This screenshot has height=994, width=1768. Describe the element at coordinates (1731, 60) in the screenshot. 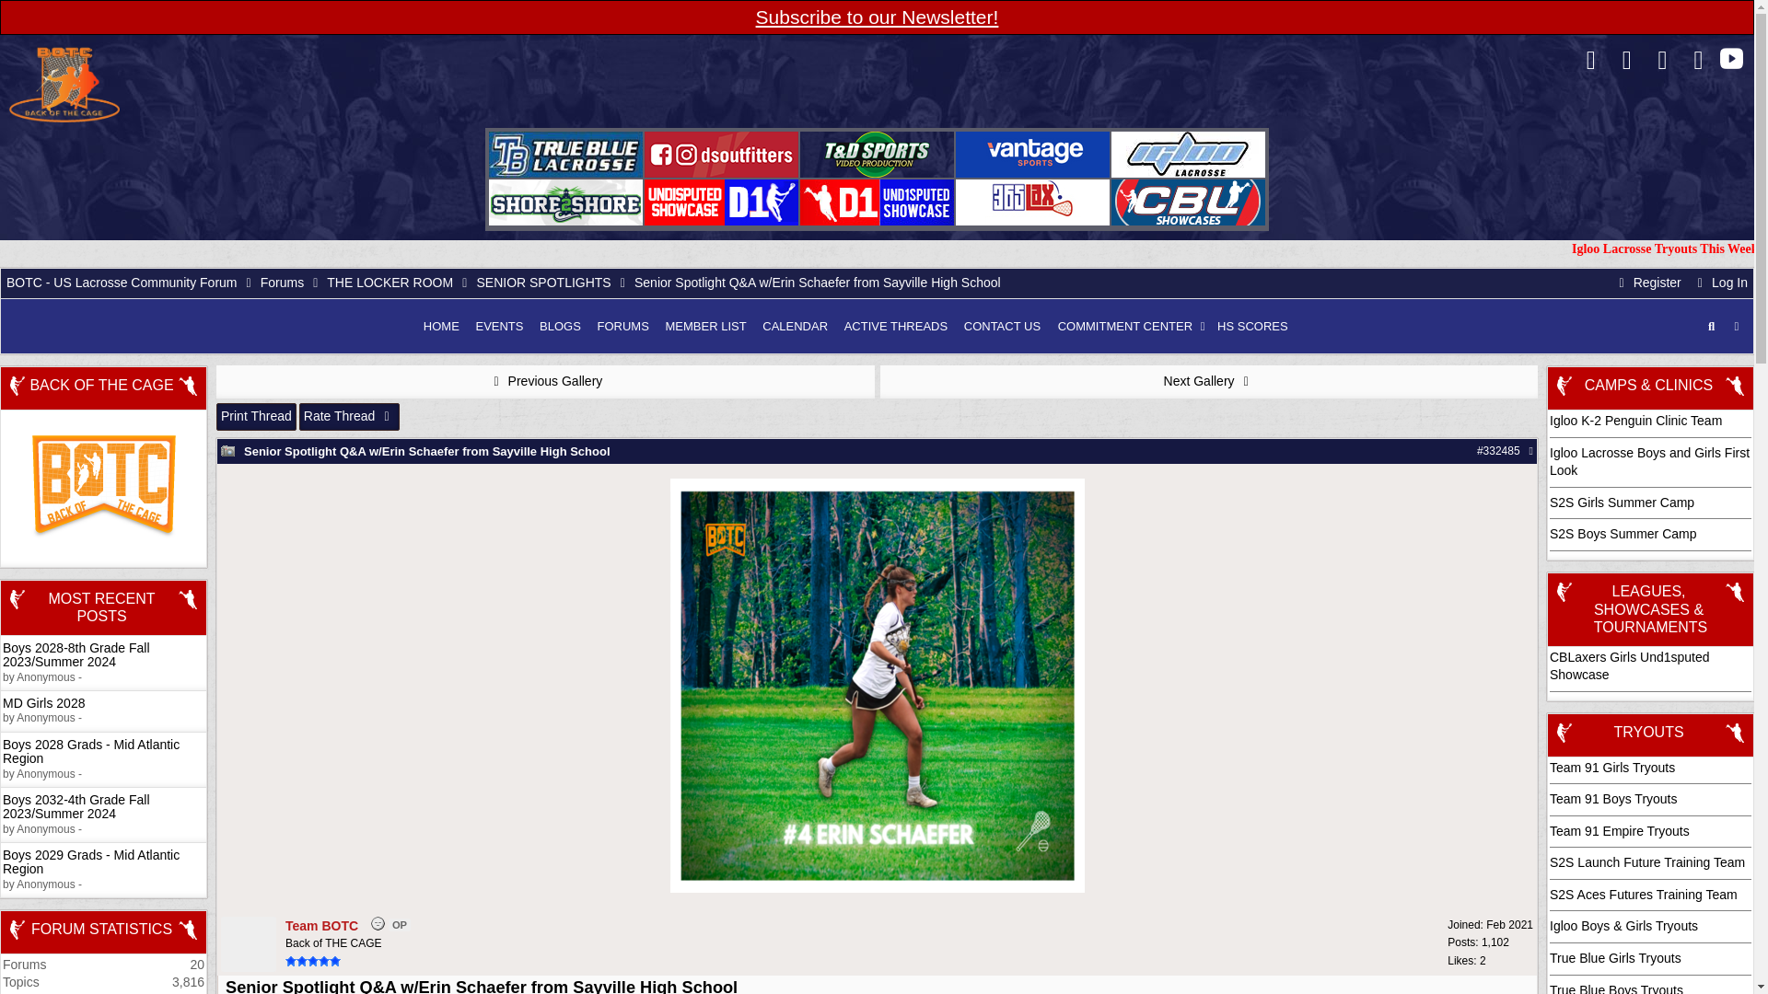

I see `Visit us on YouTube!` at that location.